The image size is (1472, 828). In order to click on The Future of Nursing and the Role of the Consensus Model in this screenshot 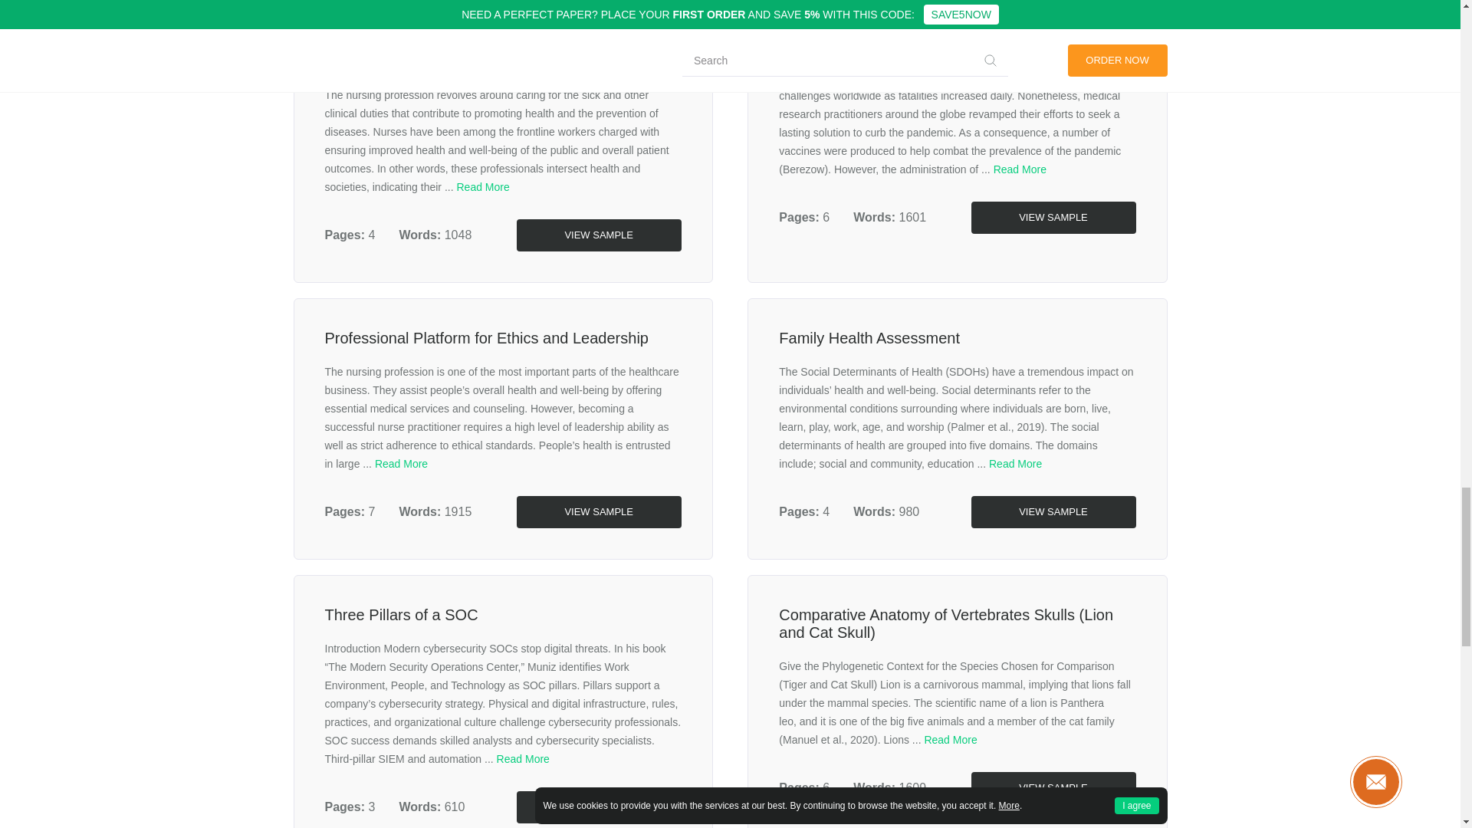, I will do `click(466, 52)`.